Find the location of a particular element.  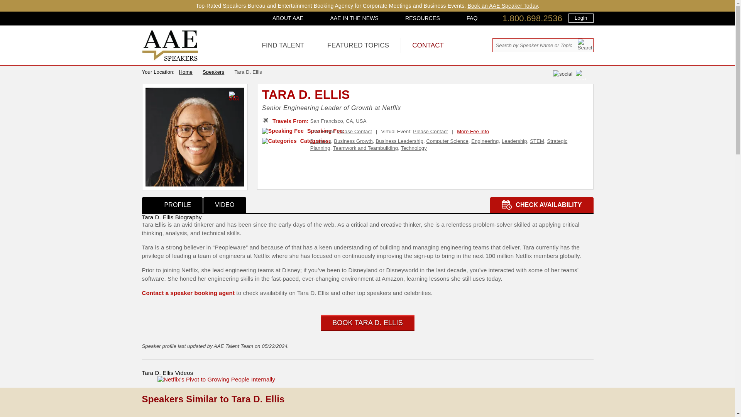

Book an AAE Speaker Today is located at coordinates (502, 5).